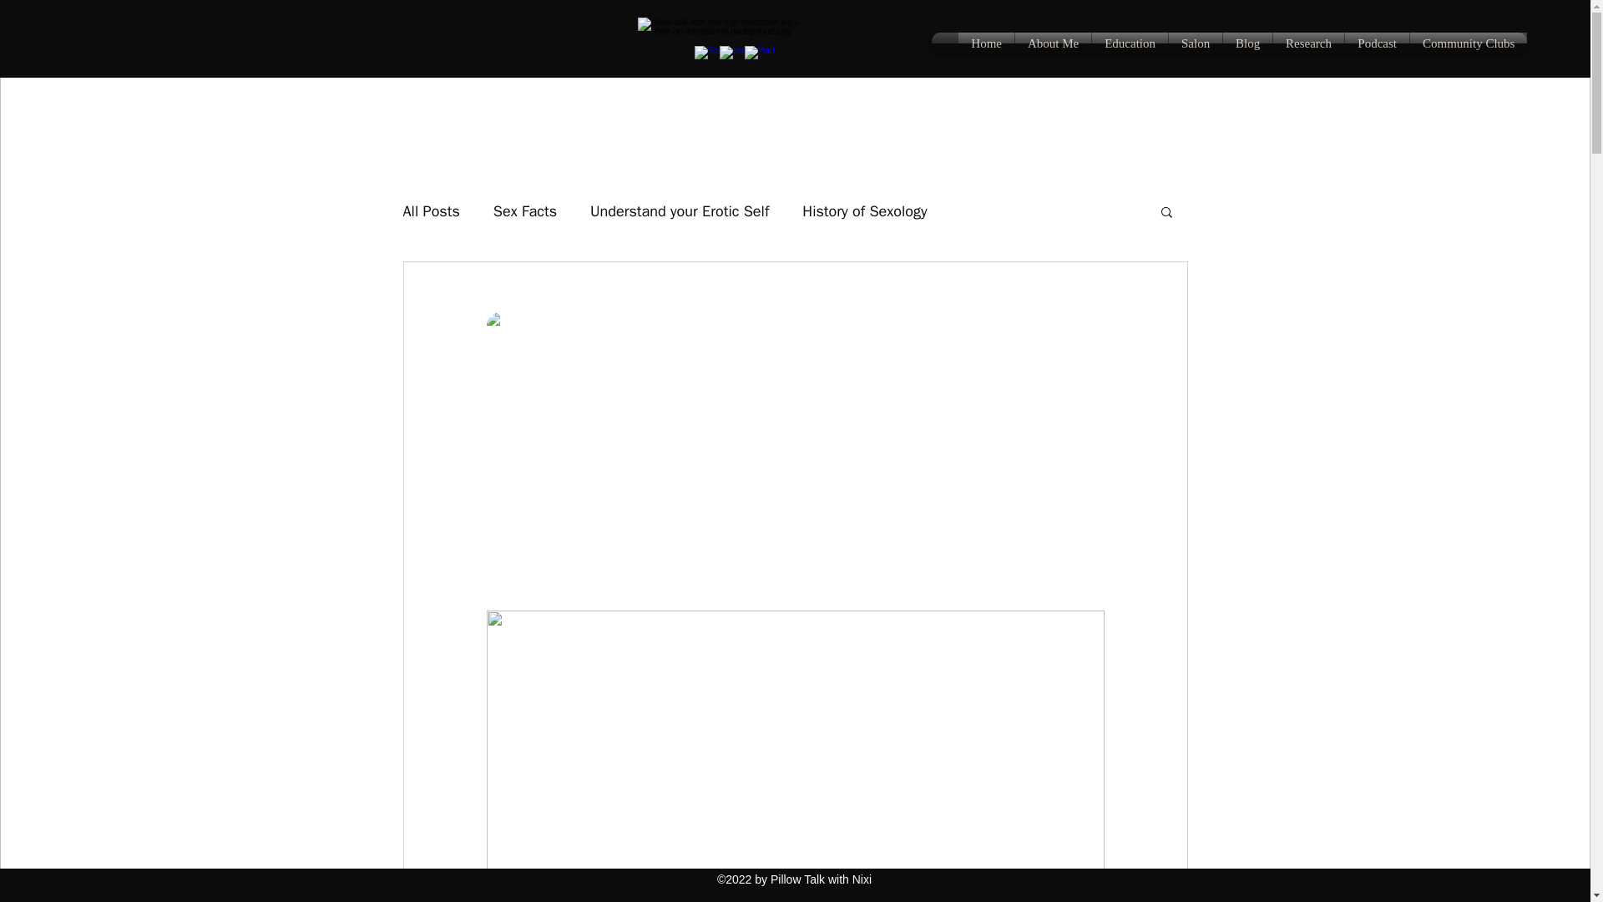  I want to click on Salon, so click(1195, 43).